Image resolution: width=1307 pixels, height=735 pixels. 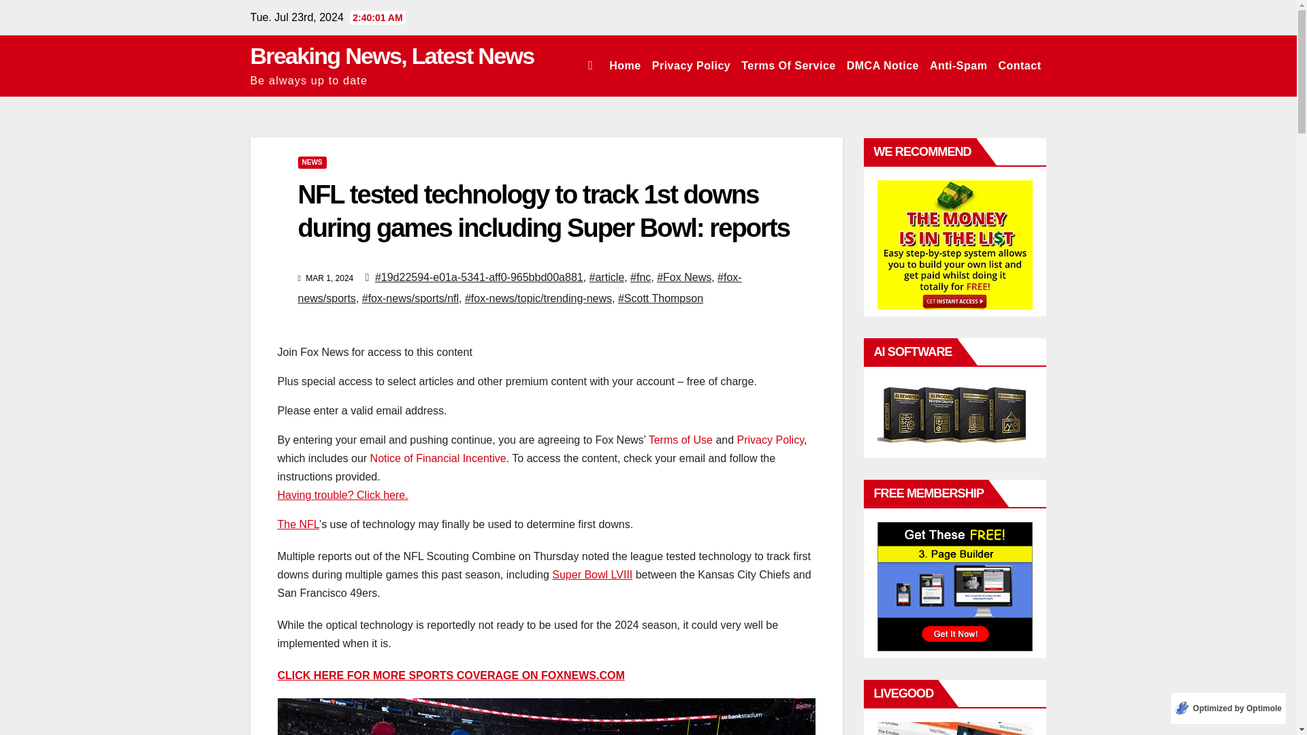 What do you see at coordinates (342, 495) in the screenshot?
I see `Having trouble? Click here.` at bounding box center [342, 495].